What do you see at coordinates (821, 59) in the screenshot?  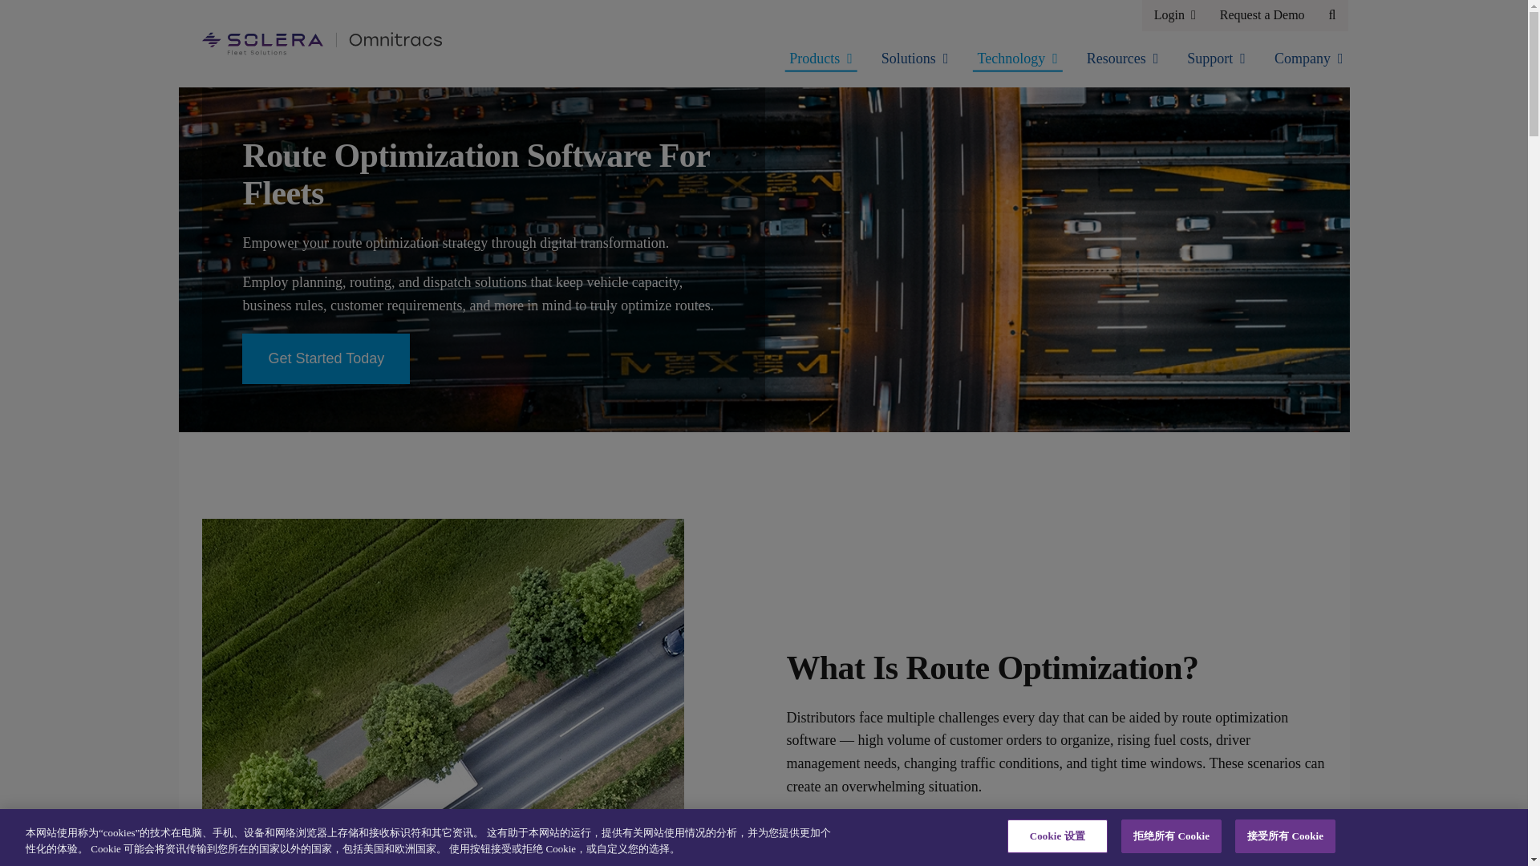 I see `Products` at bounding box center [821, 59].